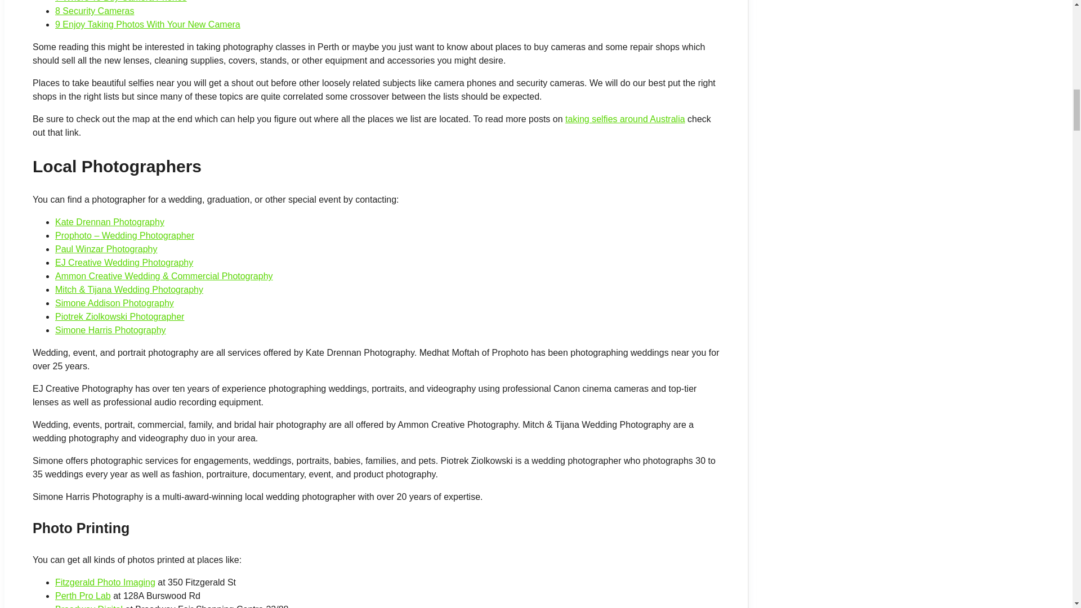 This screenshot has width=1081, height=608. Describe the element at coordinates (114, 303) in the screenshot. I see `Simone Addison Photography` at that location.